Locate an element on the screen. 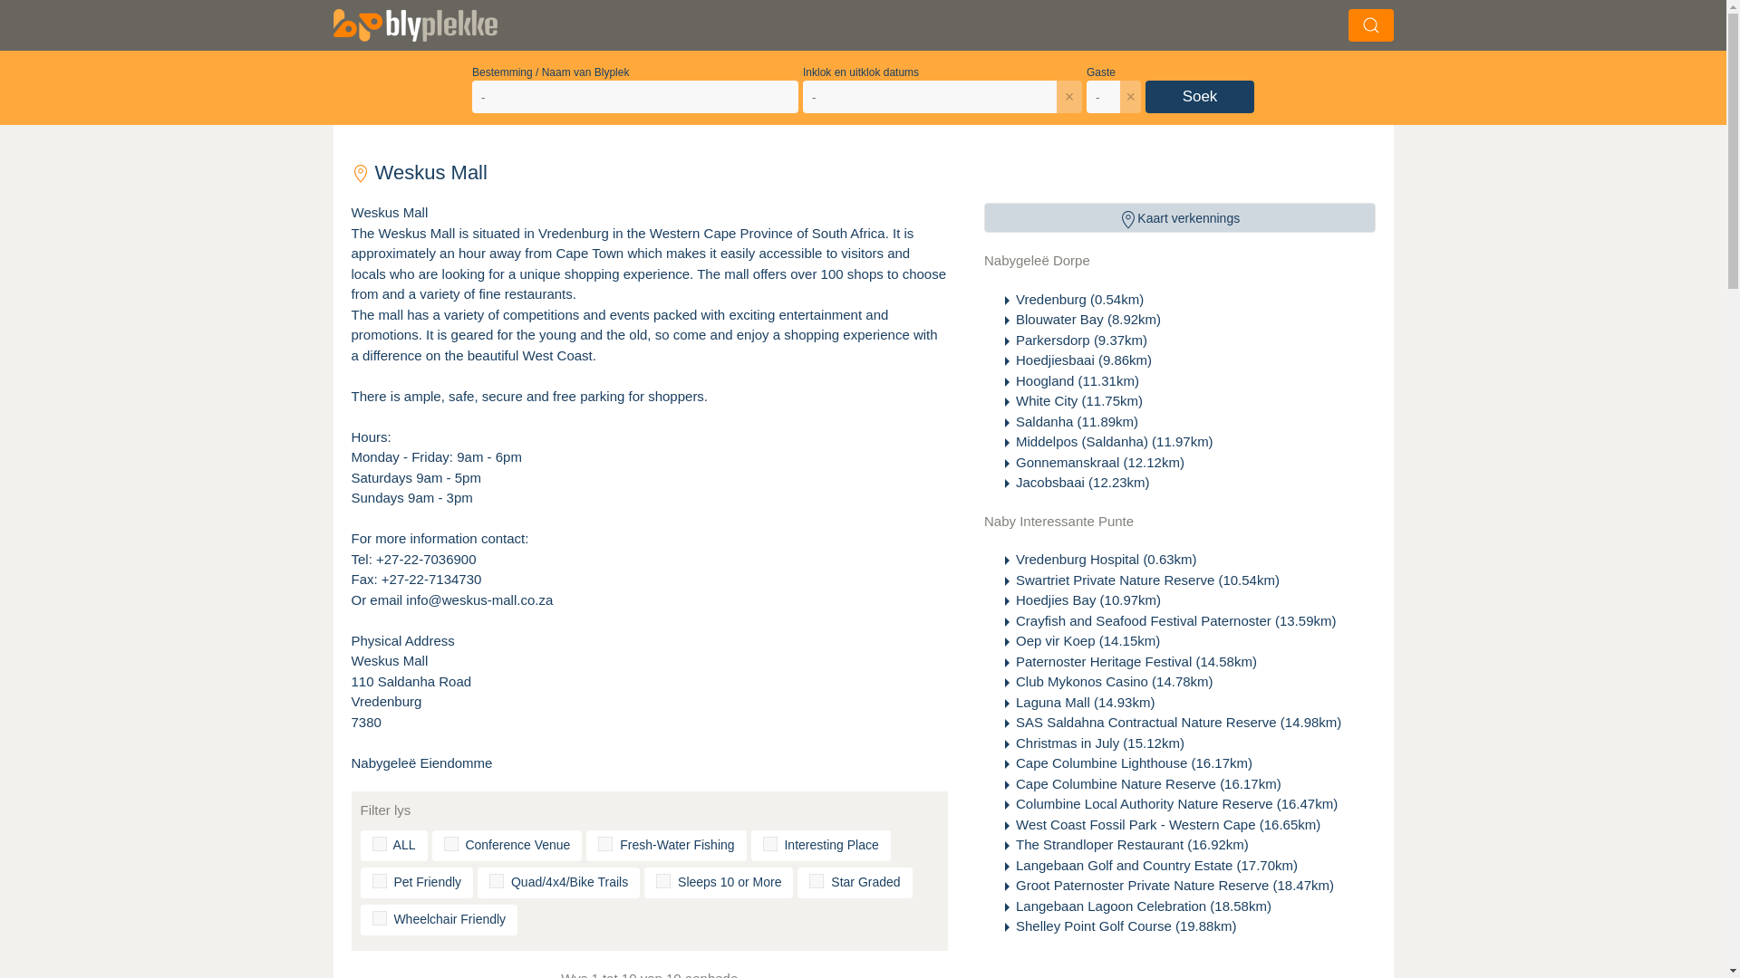 The image size is (1740, 978). conference-venues is located at coordinates (451, 844).